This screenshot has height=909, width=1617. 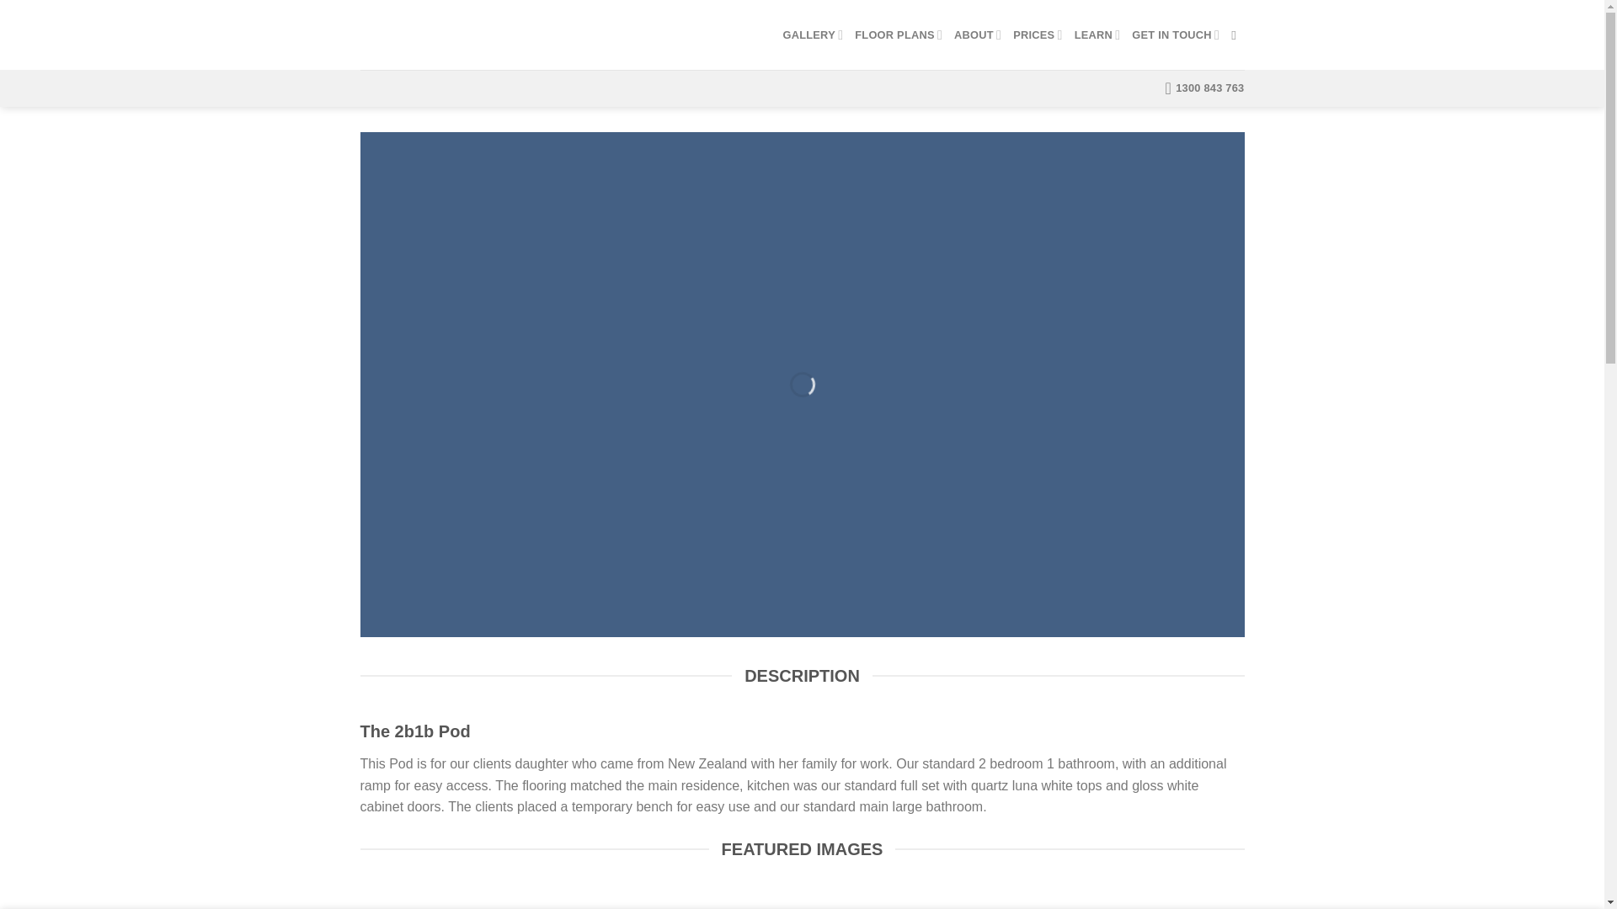 I want to click on FLOOR PLANS, so click(x=899, y=34).